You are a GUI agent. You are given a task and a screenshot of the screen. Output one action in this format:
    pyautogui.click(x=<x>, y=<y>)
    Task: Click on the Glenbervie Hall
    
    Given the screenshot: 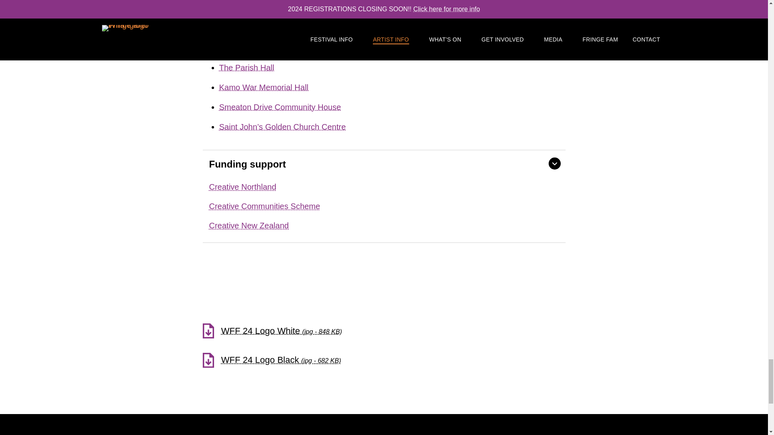 What is the action you would take?
    pyautogui.click(x=247, y=48)
    